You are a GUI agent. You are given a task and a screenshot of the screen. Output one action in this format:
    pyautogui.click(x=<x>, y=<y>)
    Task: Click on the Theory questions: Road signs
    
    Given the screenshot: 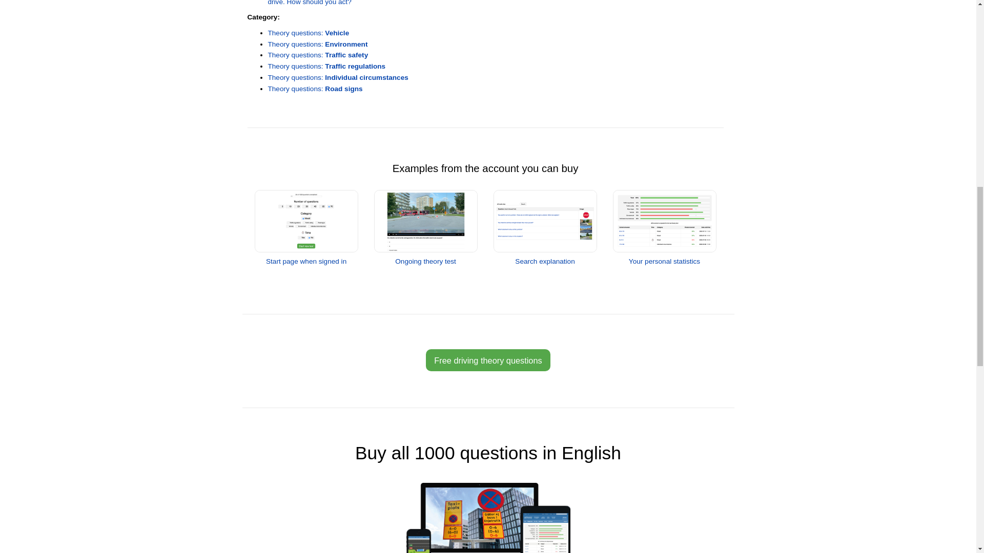 What is the action you would take?
    pyautogui.click(x=315, y=89)
    